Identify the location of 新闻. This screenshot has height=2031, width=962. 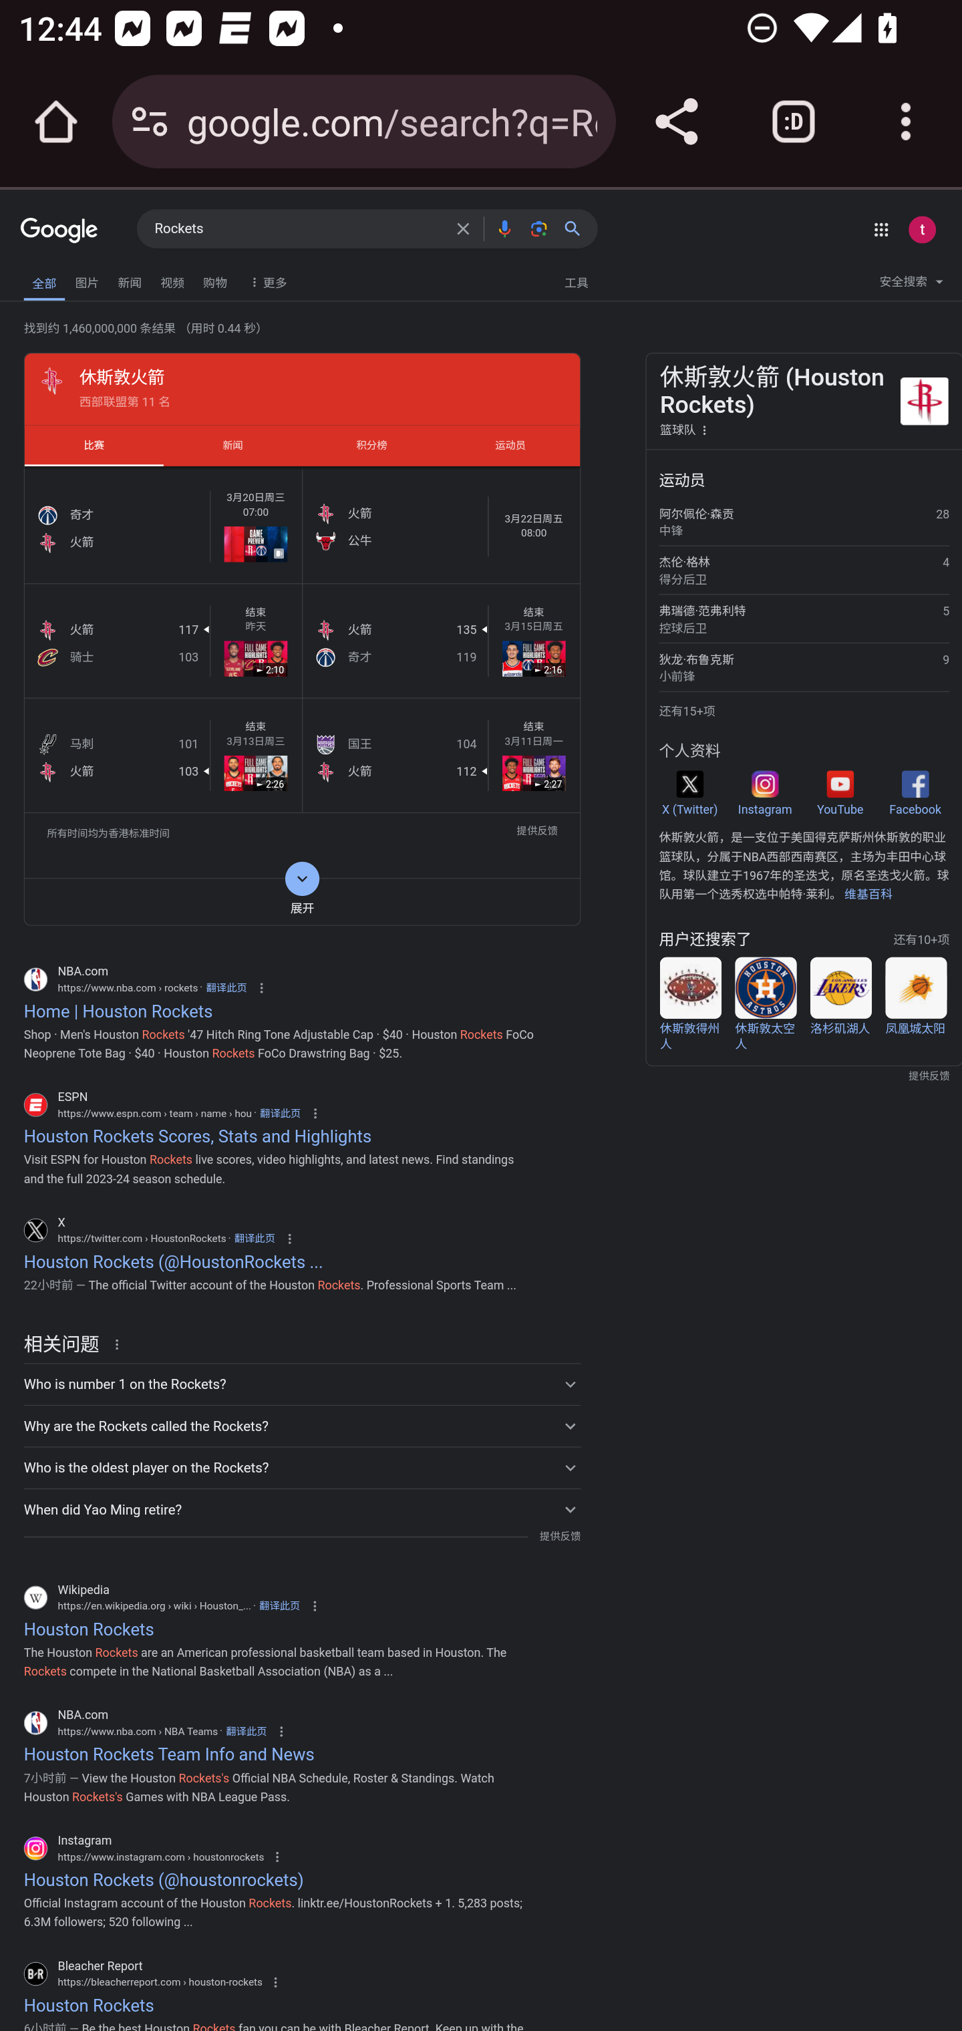
(130, 280).